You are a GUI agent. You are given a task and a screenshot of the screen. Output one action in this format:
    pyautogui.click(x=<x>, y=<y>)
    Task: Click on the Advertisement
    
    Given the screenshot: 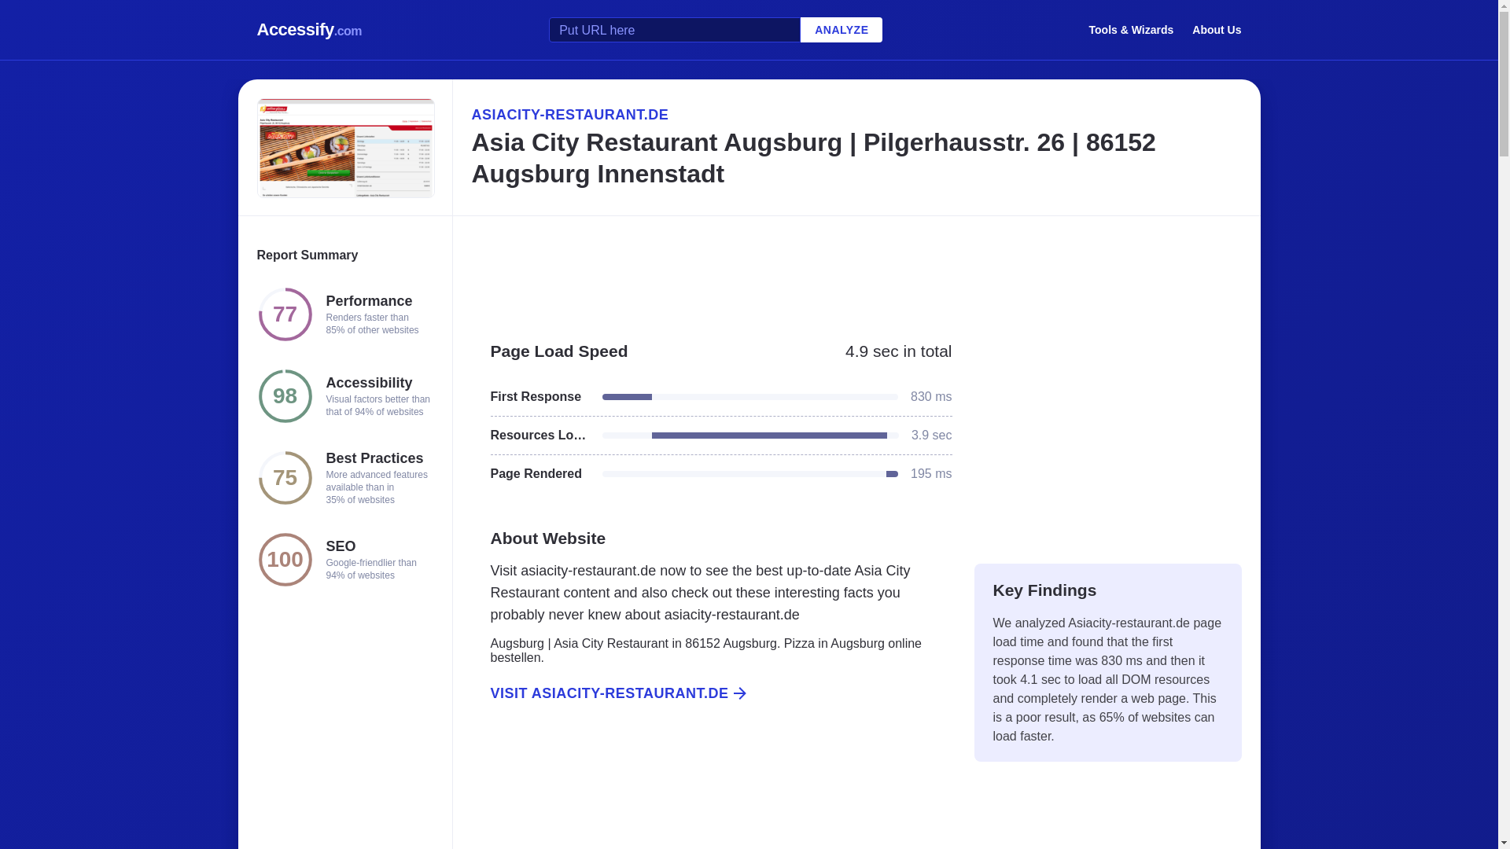 What is the action you would take?
    pyautogui.click(x=856, y=270)
    